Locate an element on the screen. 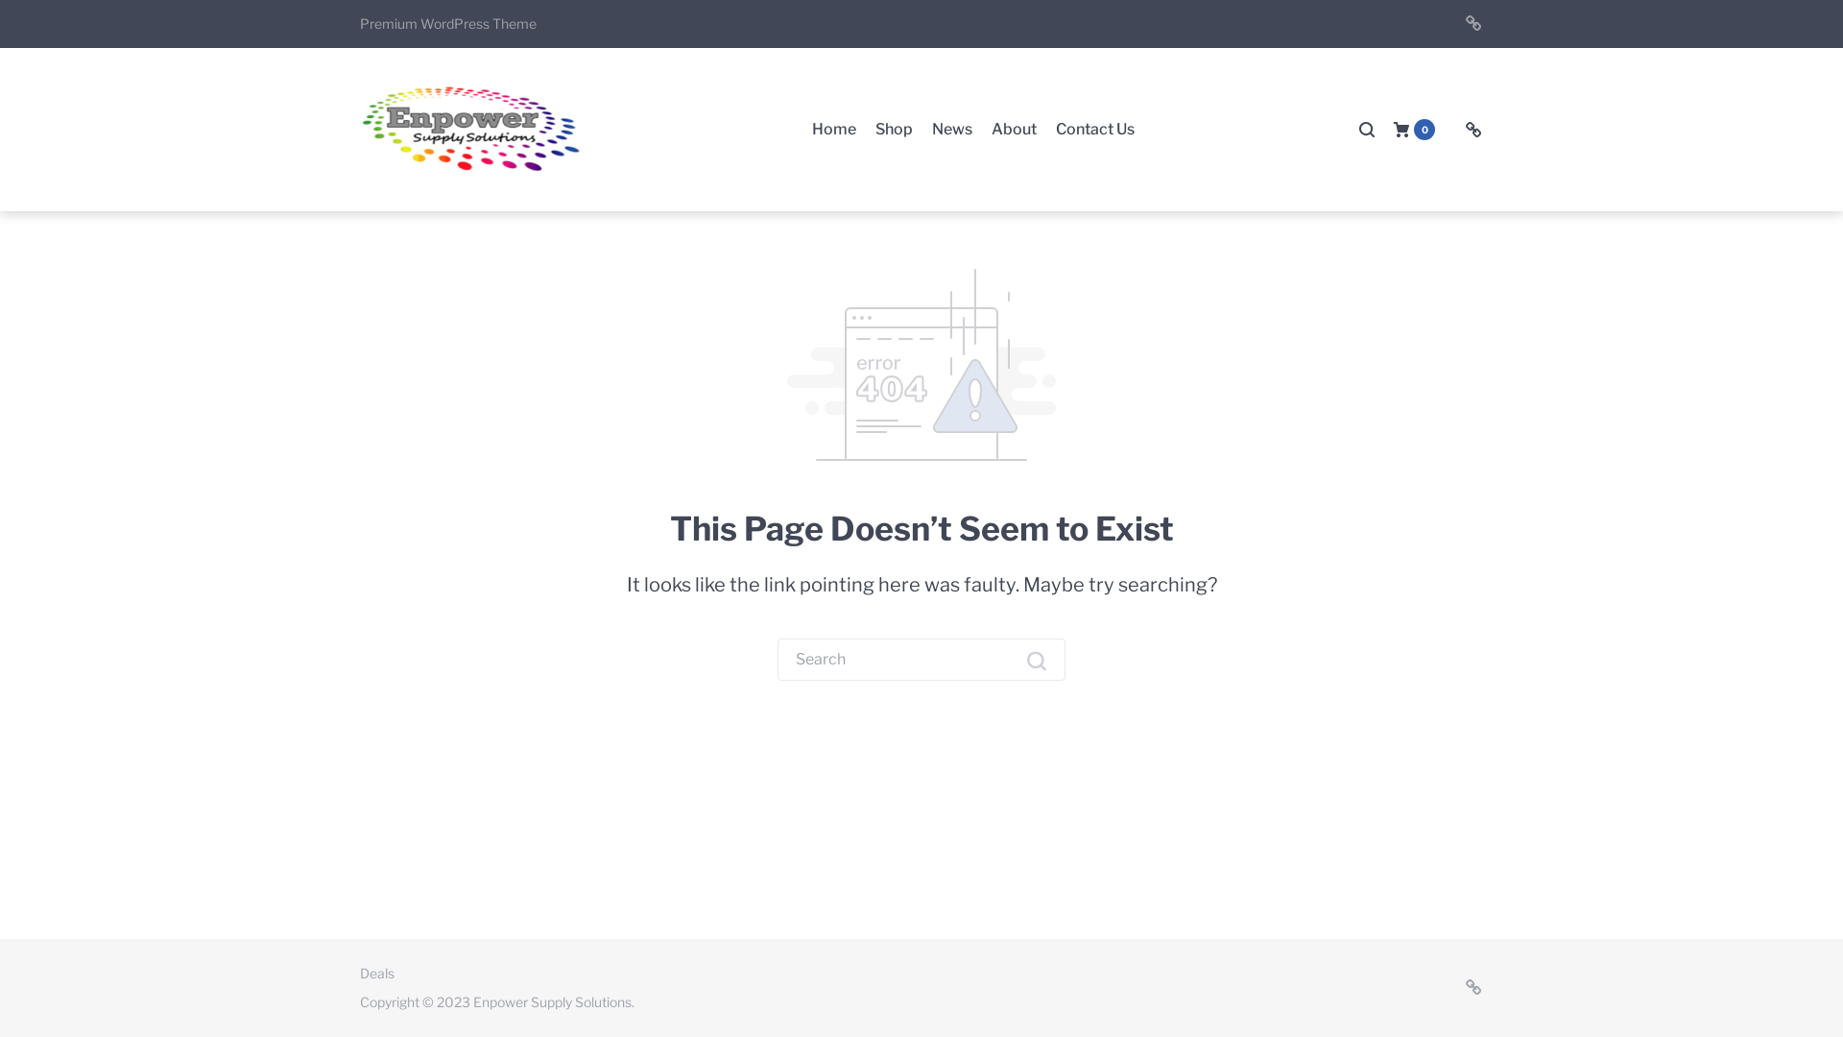 The height and width of the screenshot is (1037, 1843). 0 is located at coordinates (1415, 129).